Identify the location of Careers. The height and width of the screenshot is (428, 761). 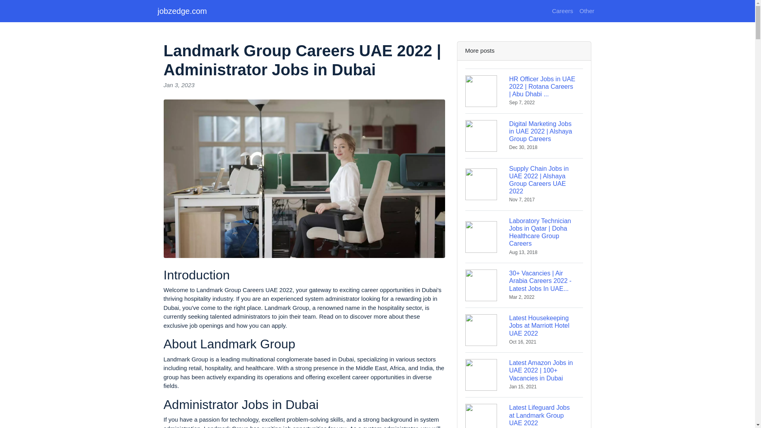
(562, 11).